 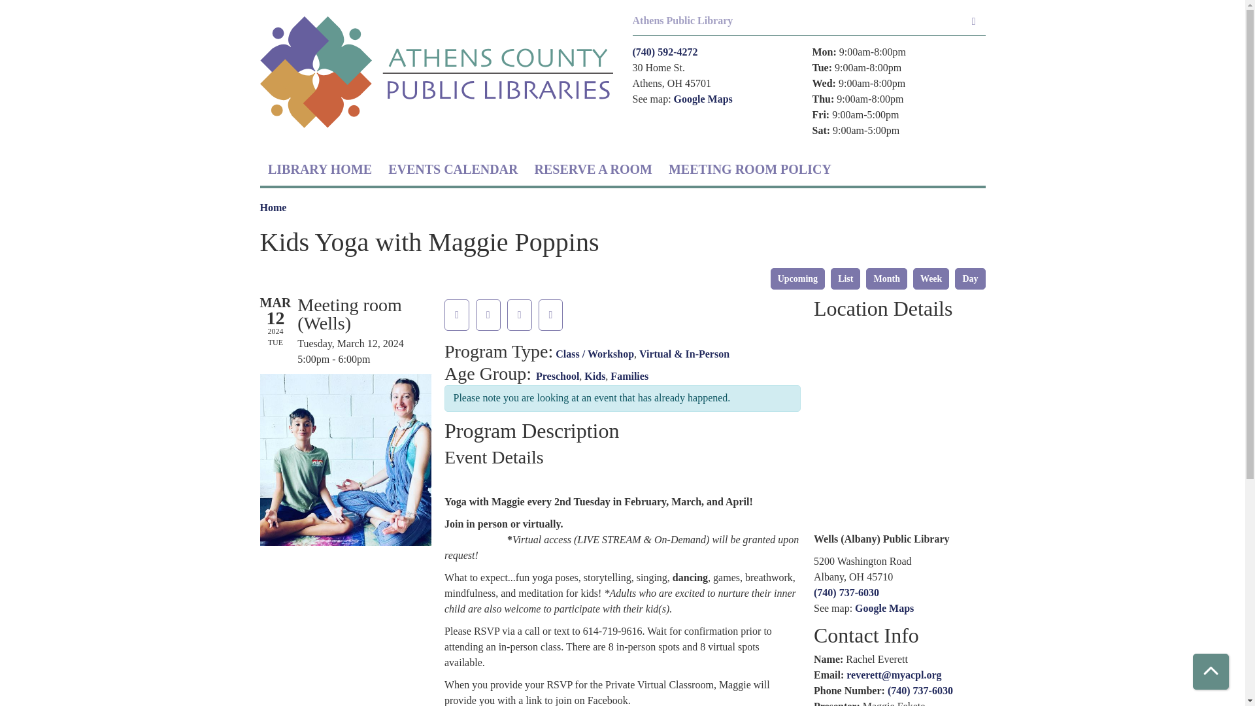 I want to click on Back To Top, so click(x=1211, y=672).